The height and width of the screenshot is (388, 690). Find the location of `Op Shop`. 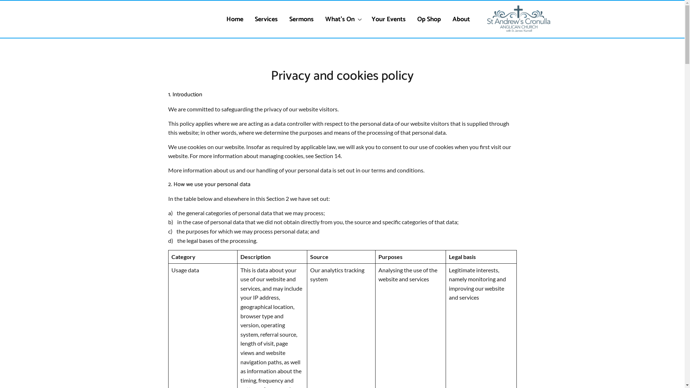

Op Shop is located at coordinates (429, 19).